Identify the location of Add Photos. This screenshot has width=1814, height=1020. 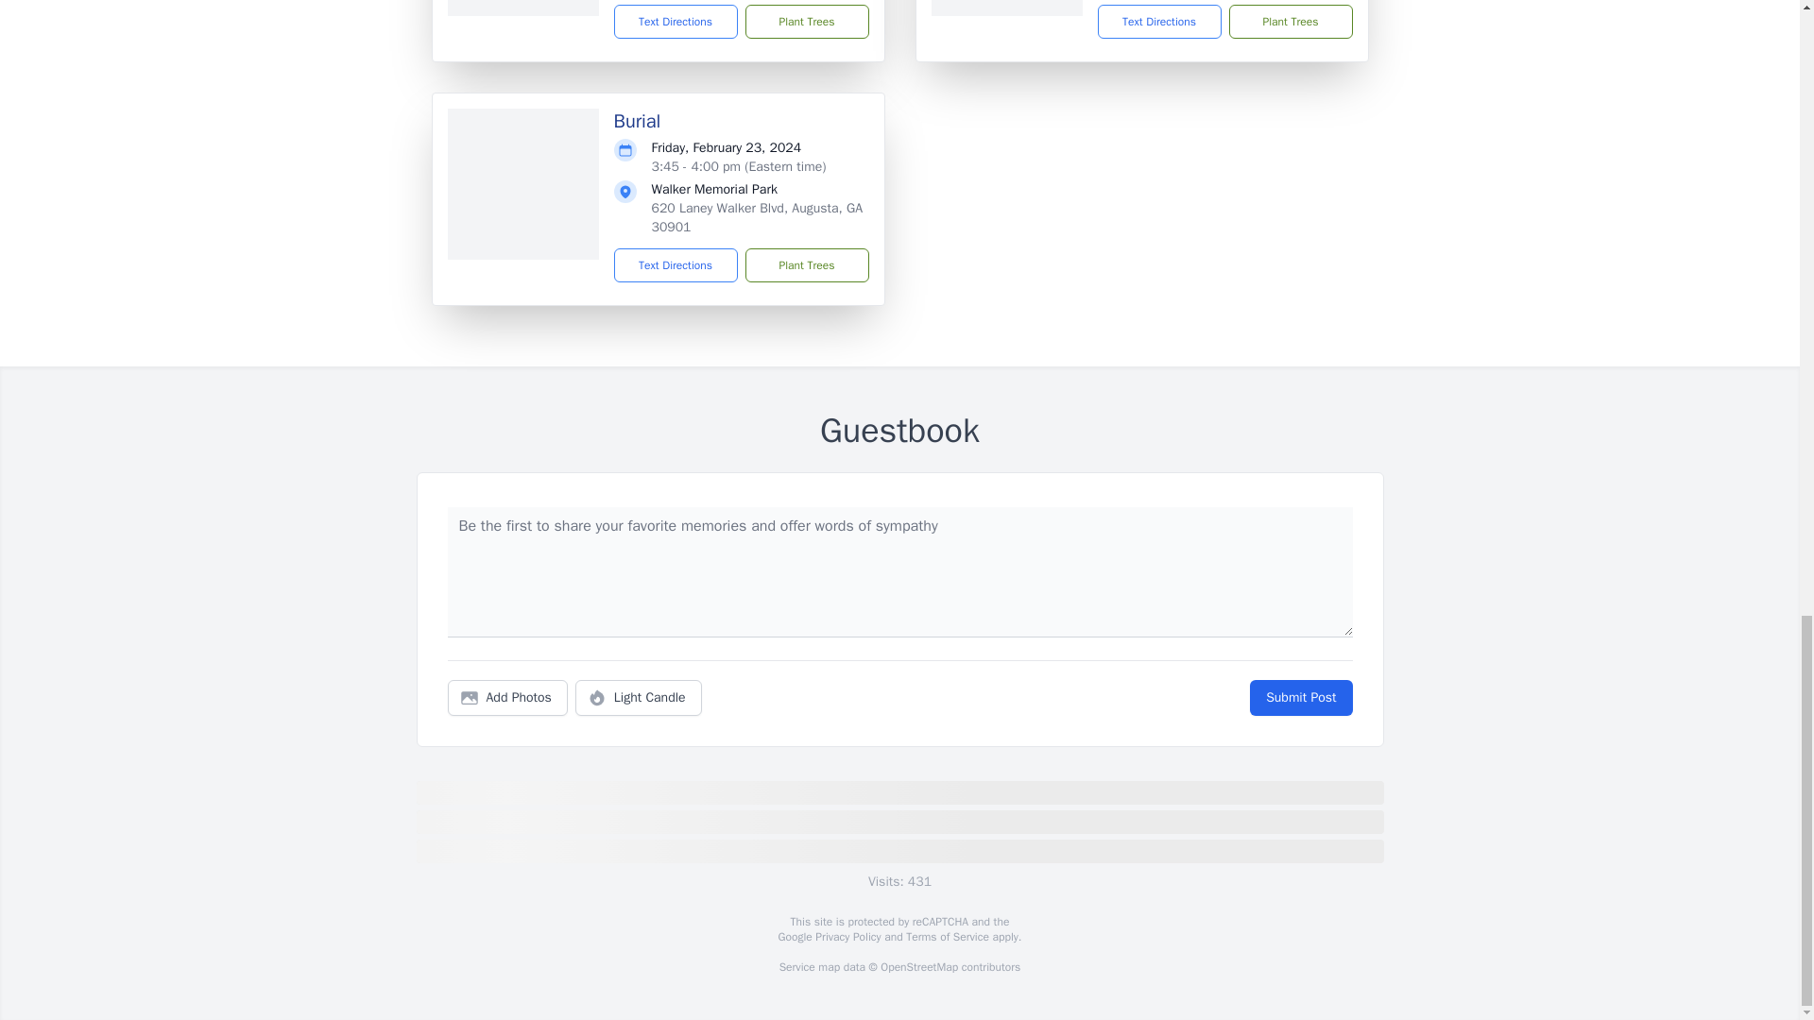
(507, 698).